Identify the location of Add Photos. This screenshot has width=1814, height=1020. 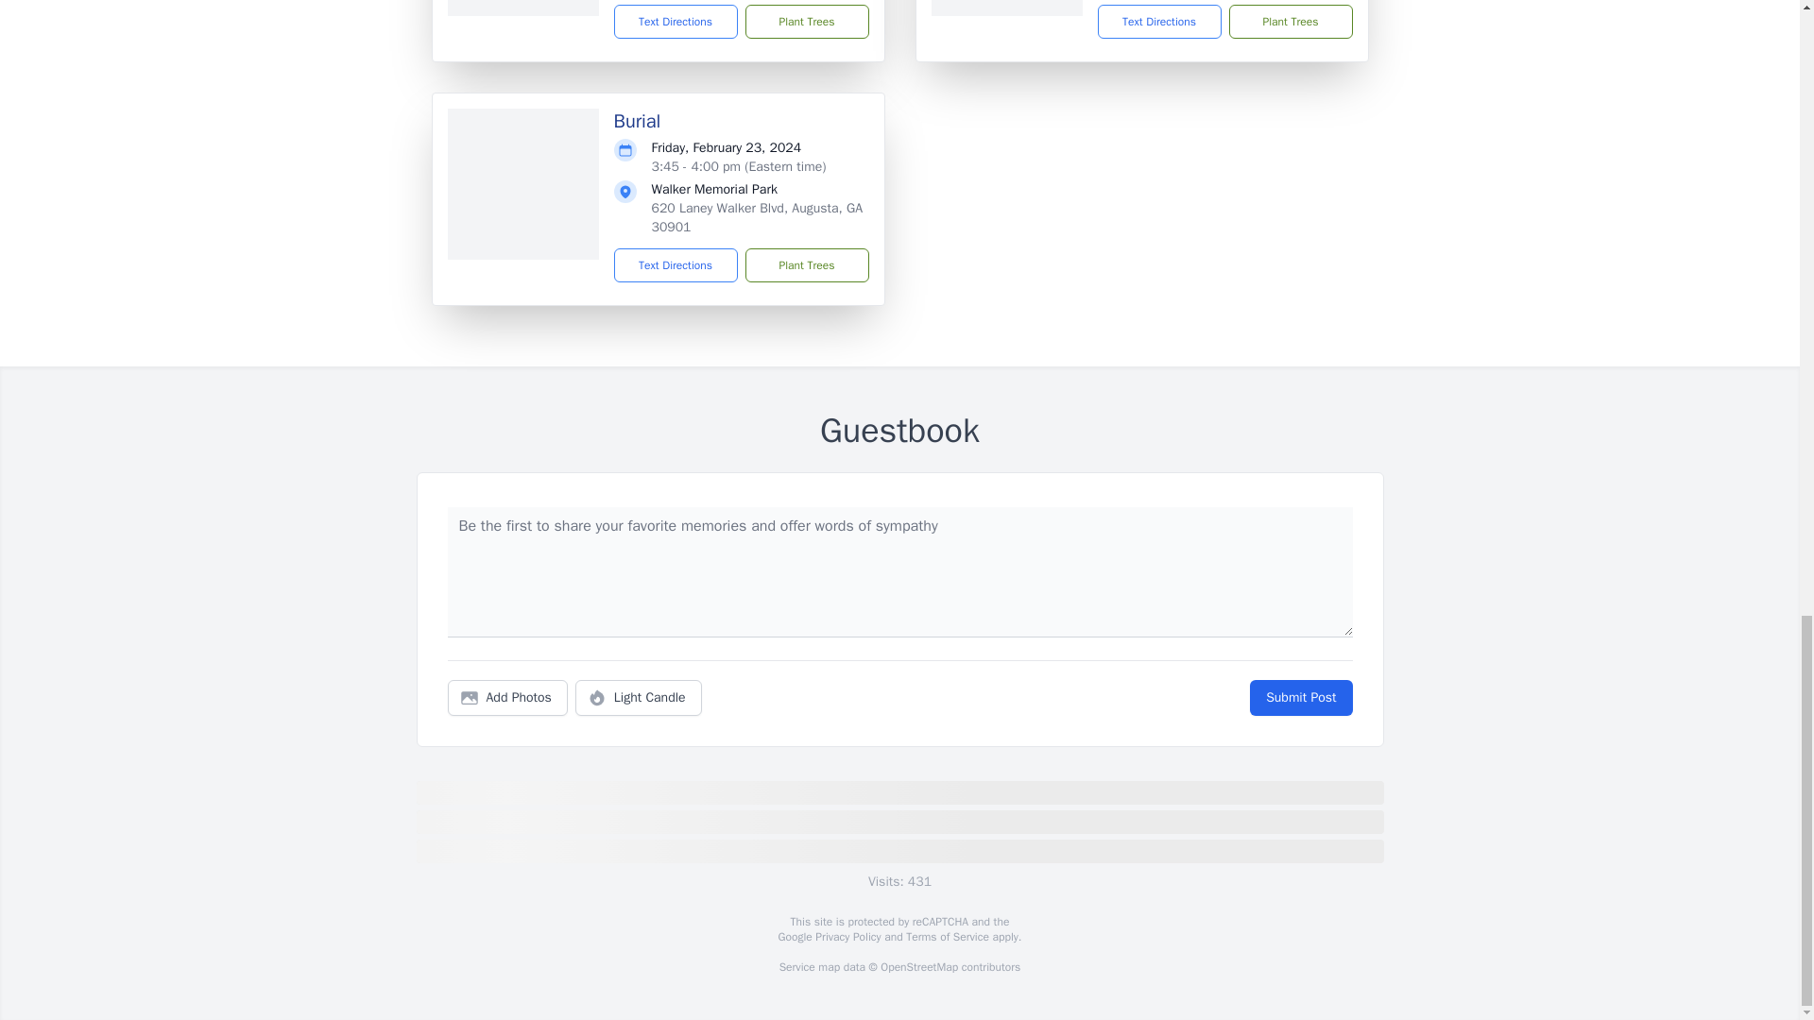
(507, 698).